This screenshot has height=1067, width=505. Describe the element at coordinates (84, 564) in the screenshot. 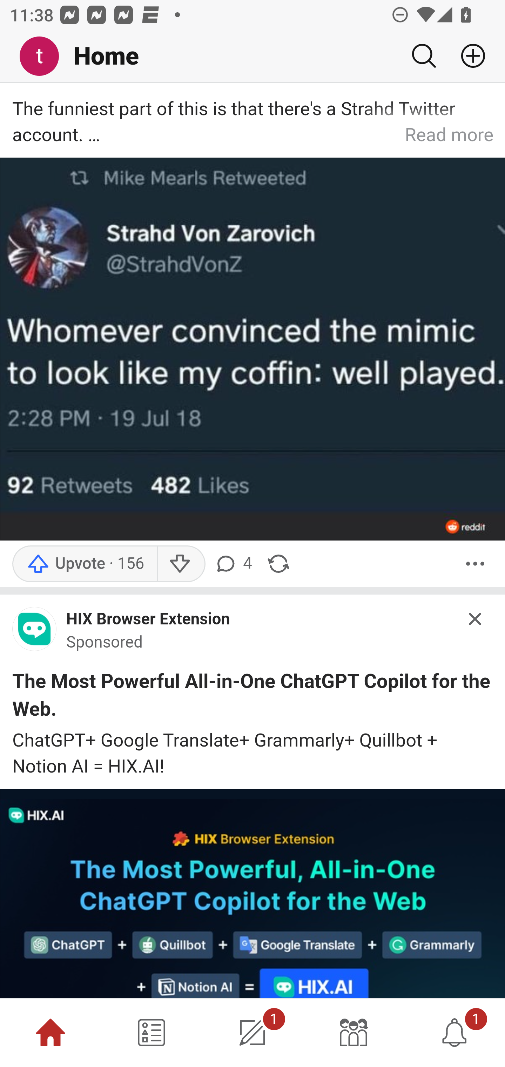

I see `Upvote` at that location.